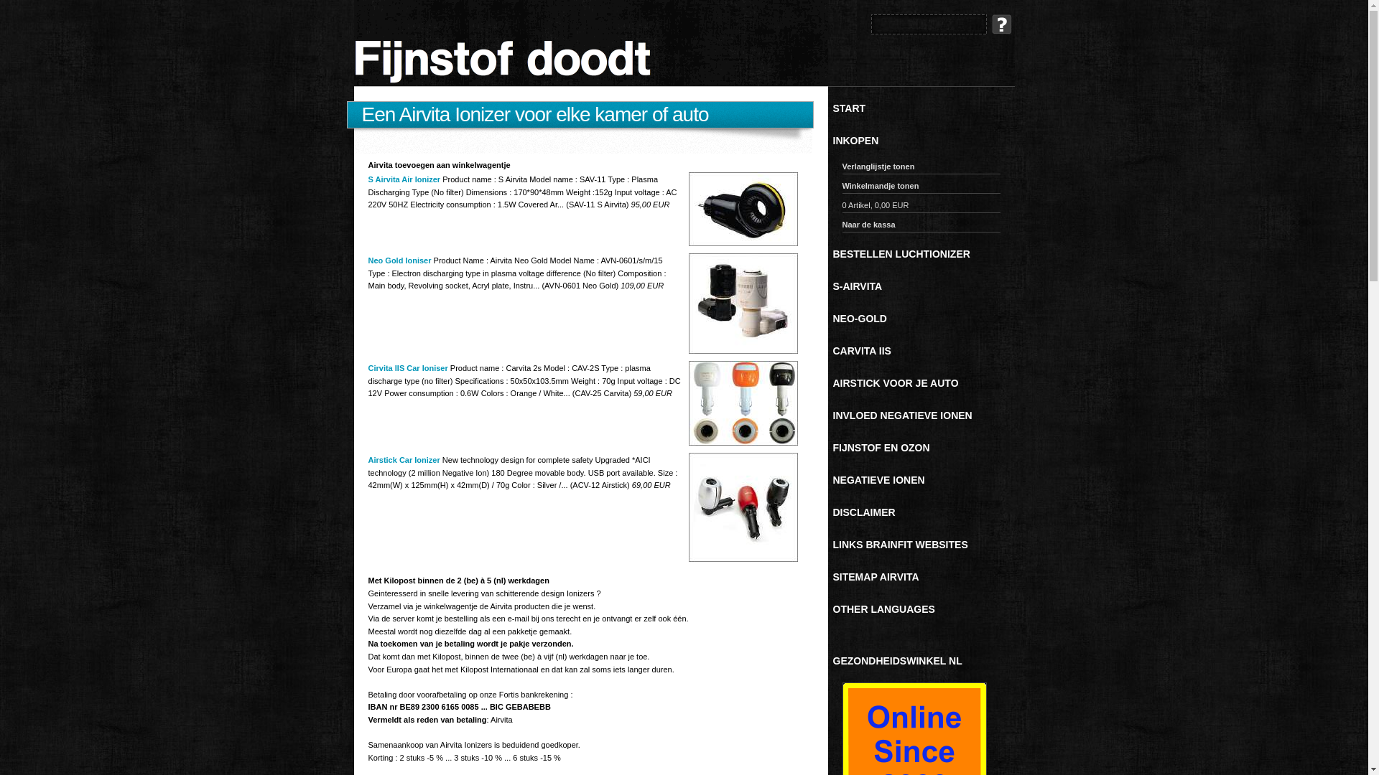 This screenshot has width=1379, height=775. I want to click on S Airvita Air Ionizer, so click(404, 179).